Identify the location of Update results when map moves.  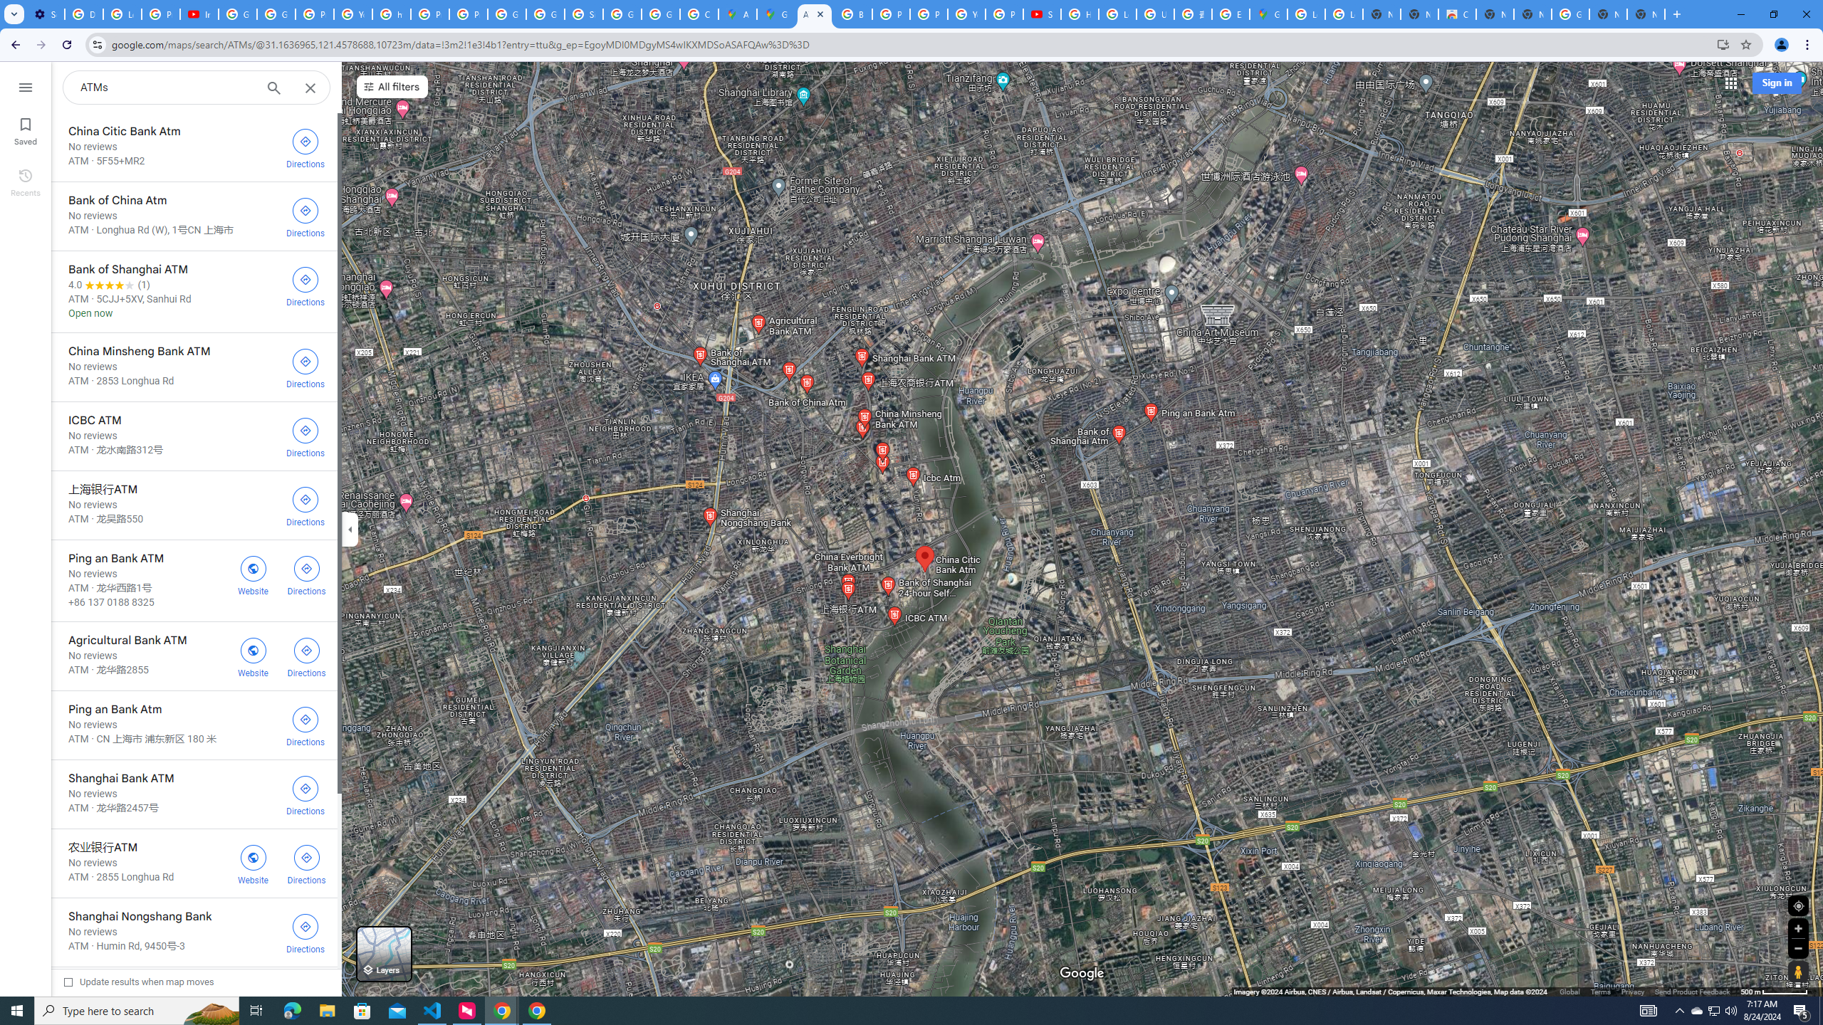
(140, 982).